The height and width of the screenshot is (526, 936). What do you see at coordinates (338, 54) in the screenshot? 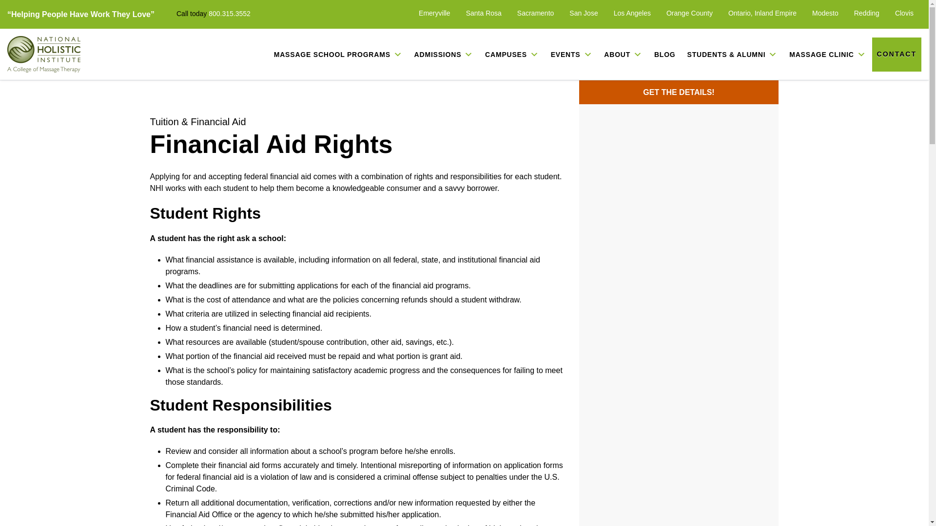
I see `MASSAGE SCHOOL PROGRAMS` at bounding box center [338, 54].